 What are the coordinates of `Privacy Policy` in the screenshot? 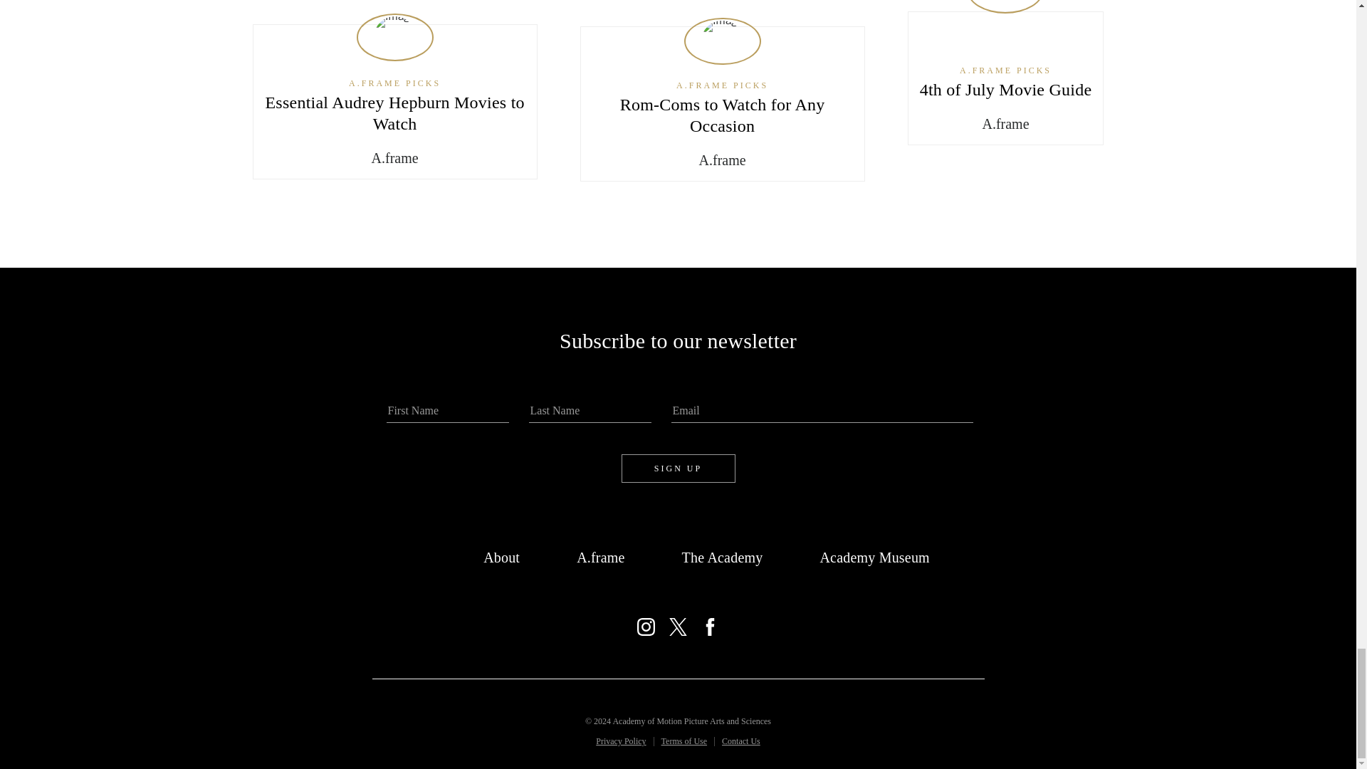 It's located at (621, 741).